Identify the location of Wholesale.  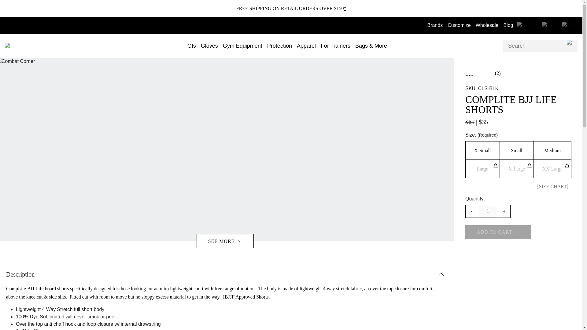
(487, 25).